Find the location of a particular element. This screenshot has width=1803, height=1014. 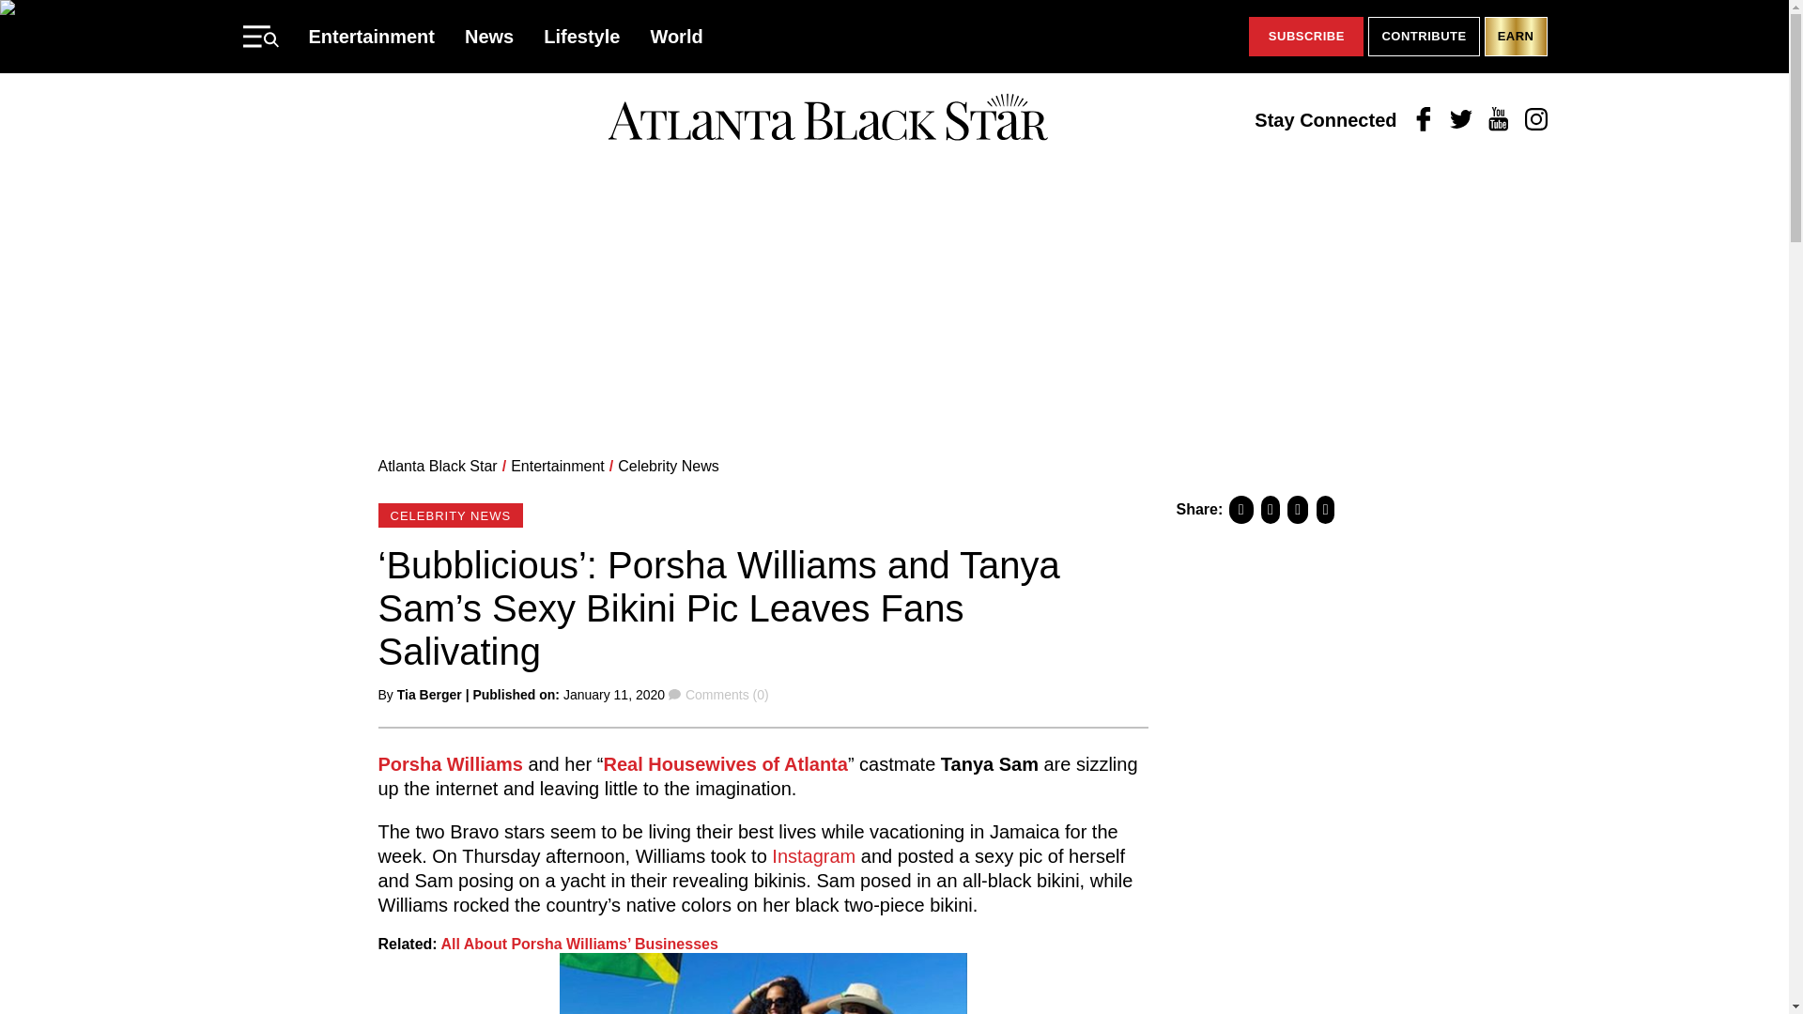

Lifestyle is located at coordinates (582, 36).